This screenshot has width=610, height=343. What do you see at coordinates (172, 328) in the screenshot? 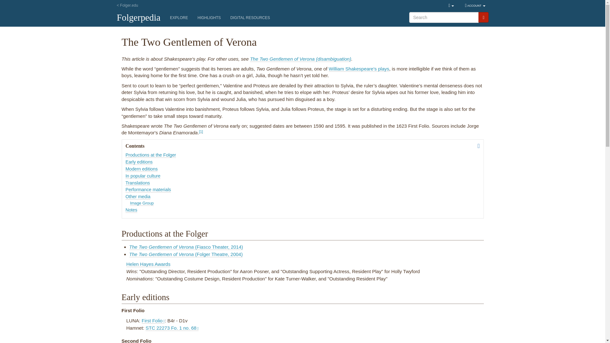
I see `STC 22273 Fo. 1 no. 68` at bounding box center [172, 328].